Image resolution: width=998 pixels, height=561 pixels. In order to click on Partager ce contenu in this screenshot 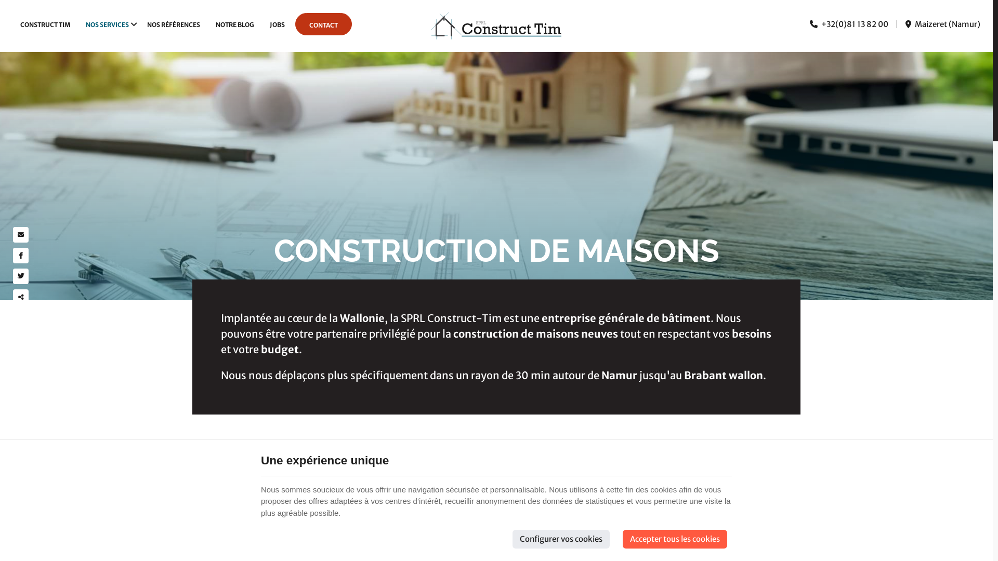, I will do `click(21, 297)`.